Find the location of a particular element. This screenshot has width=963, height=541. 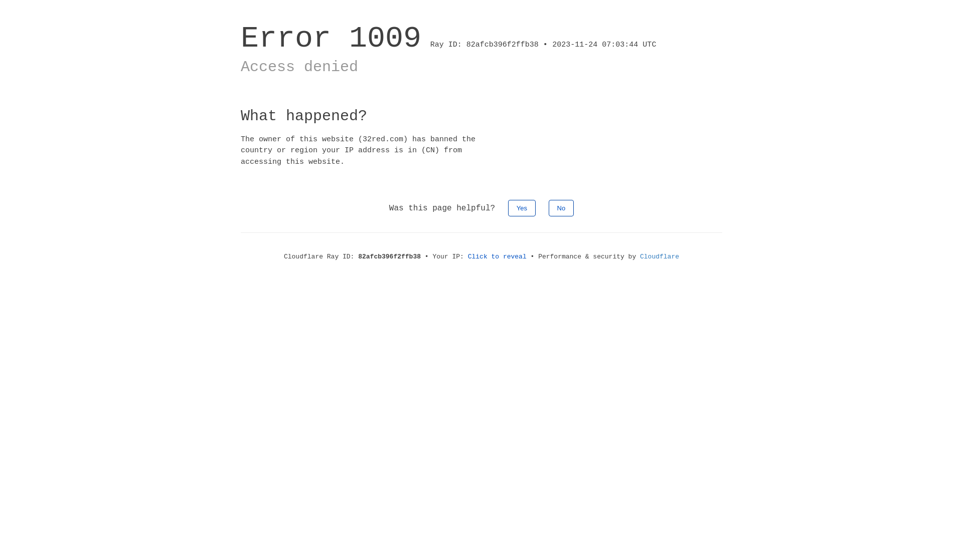

Cloudflare is located at coordinates (660, 256).